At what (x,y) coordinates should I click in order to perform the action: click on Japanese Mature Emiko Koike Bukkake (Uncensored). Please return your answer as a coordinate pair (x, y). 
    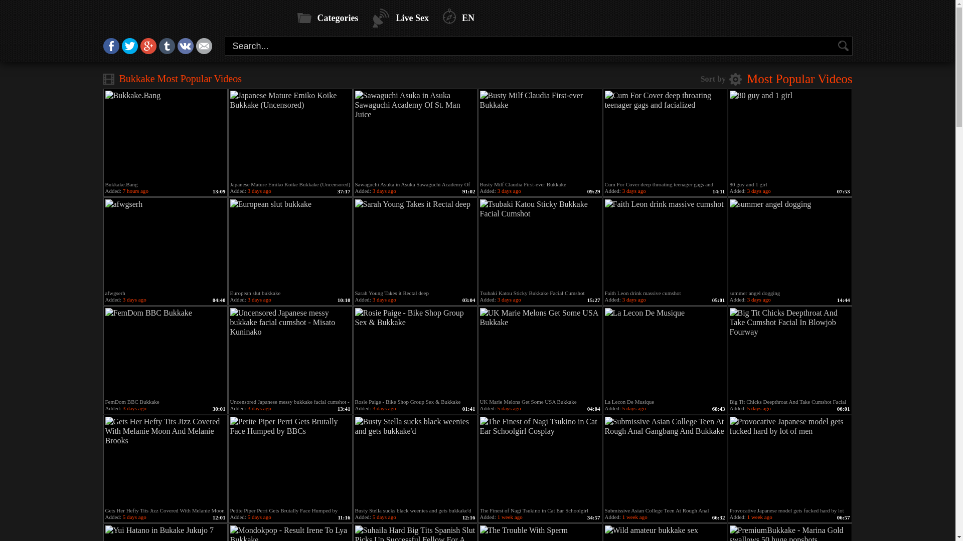
    Looking at the image, I should click on (290, 136).